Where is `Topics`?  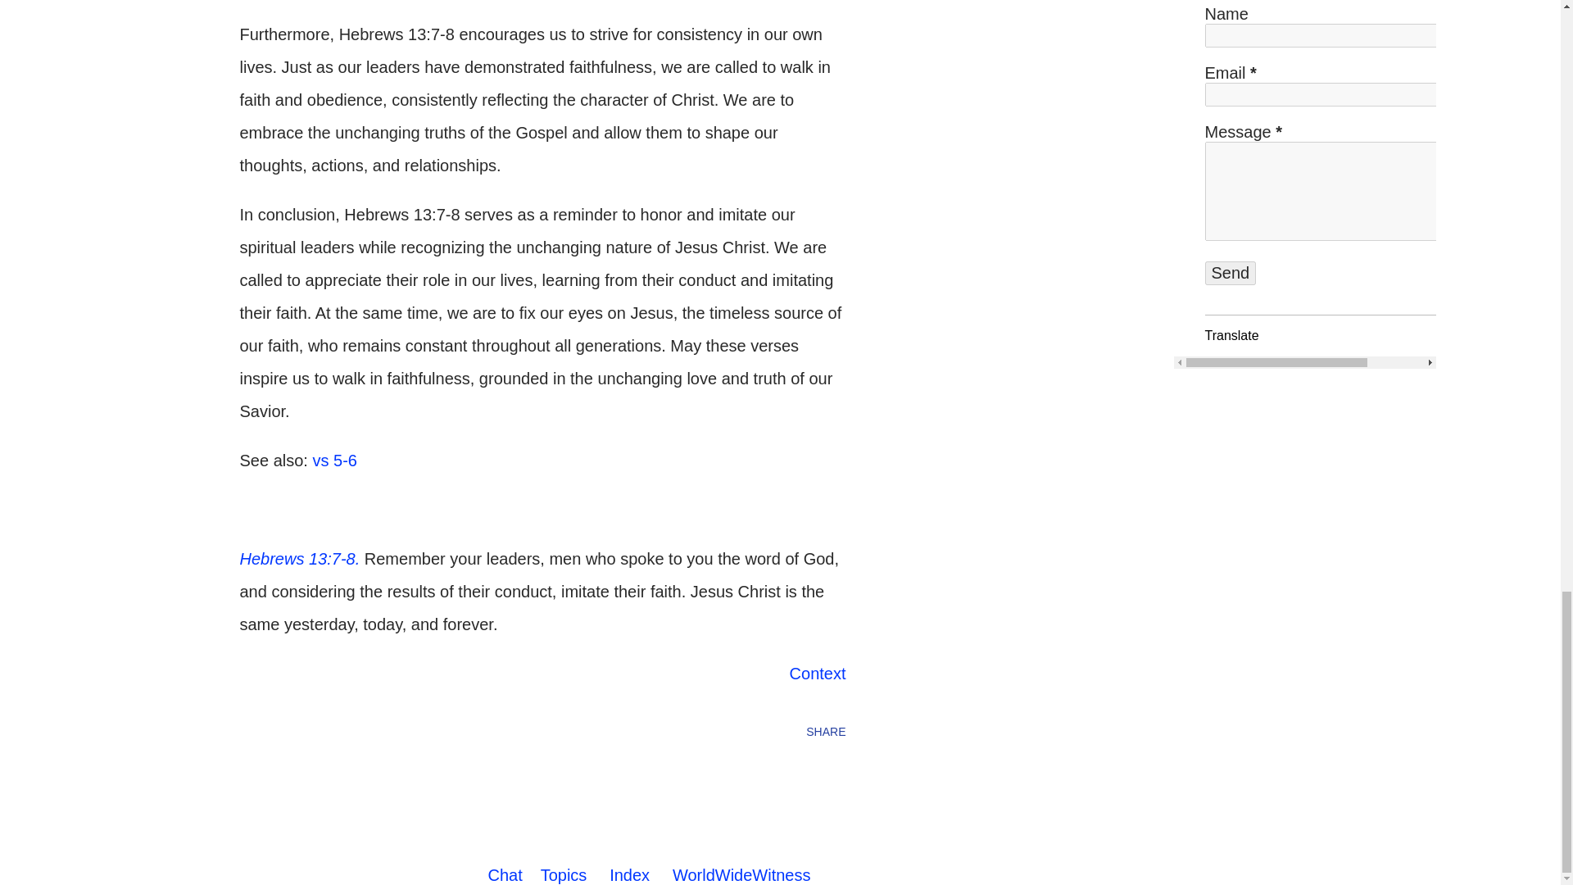
Topics is located at coordinates (564, 875).